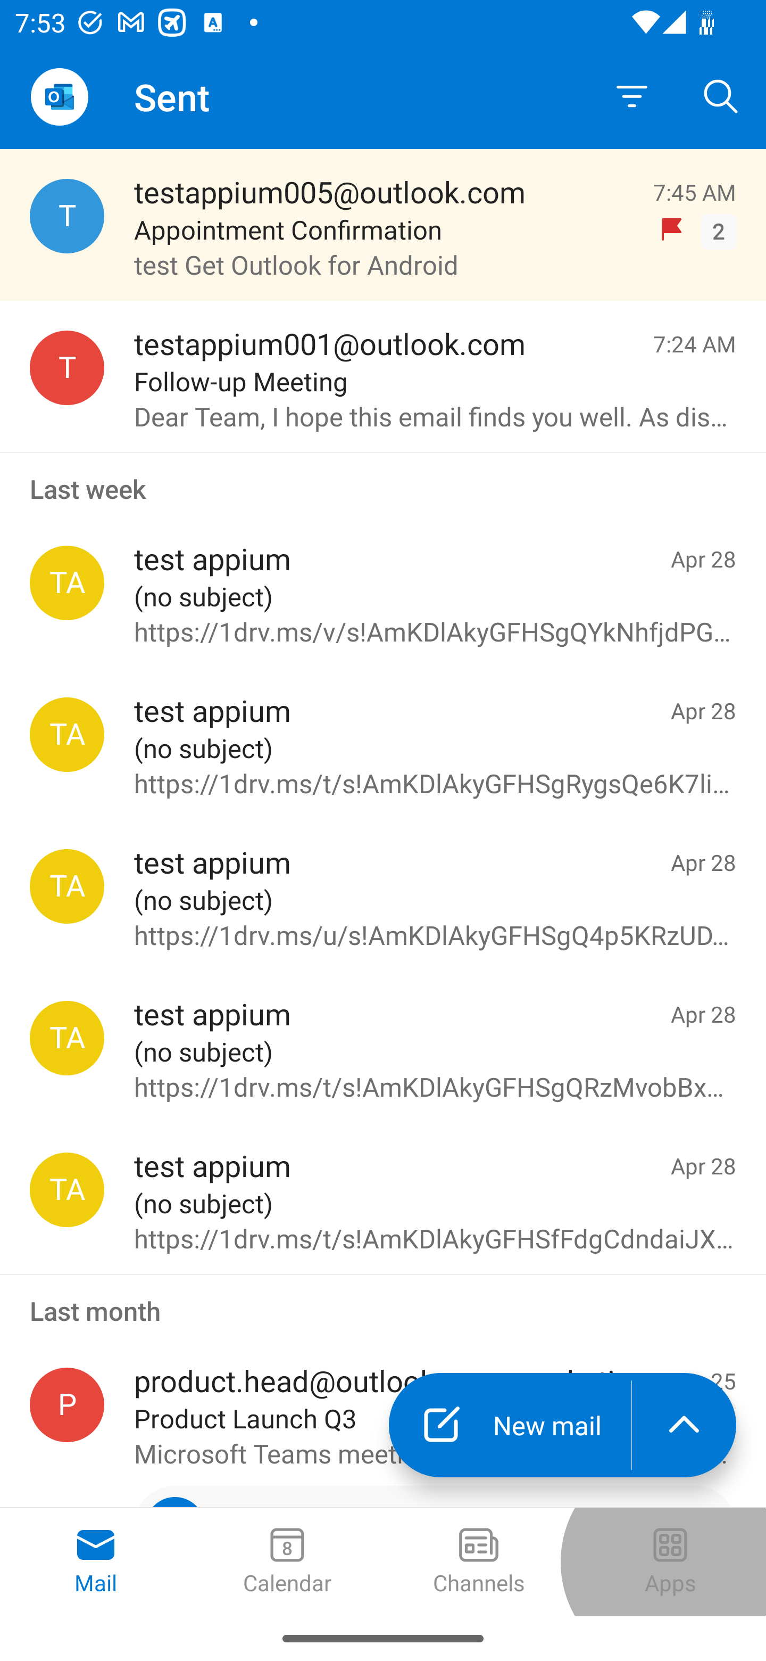 The width and height of the screenshot is (766, 1661). I want to click on Filter, so click(632, 97).